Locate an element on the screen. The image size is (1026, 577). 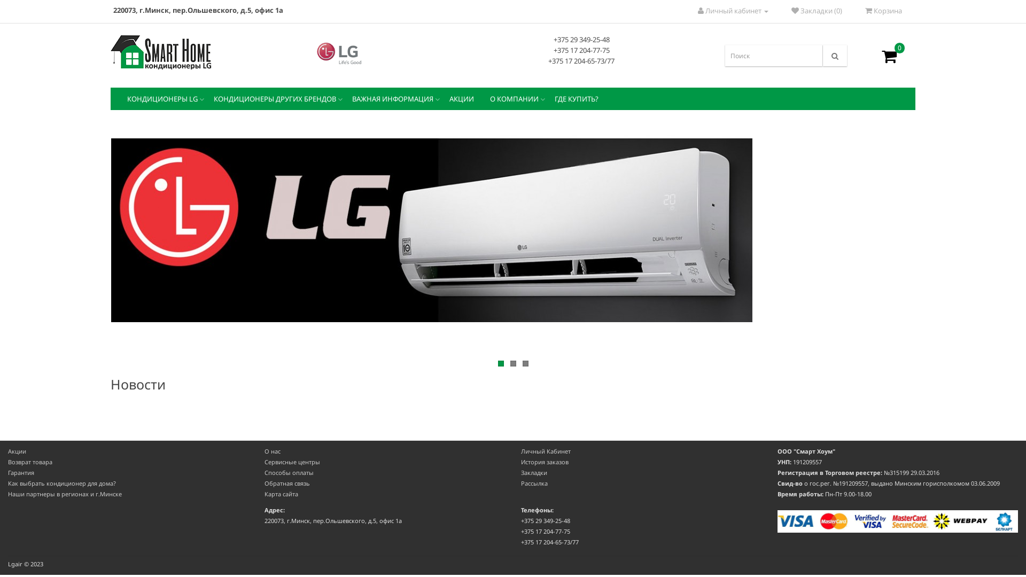
Lgair is located at coordinates (161, 52).